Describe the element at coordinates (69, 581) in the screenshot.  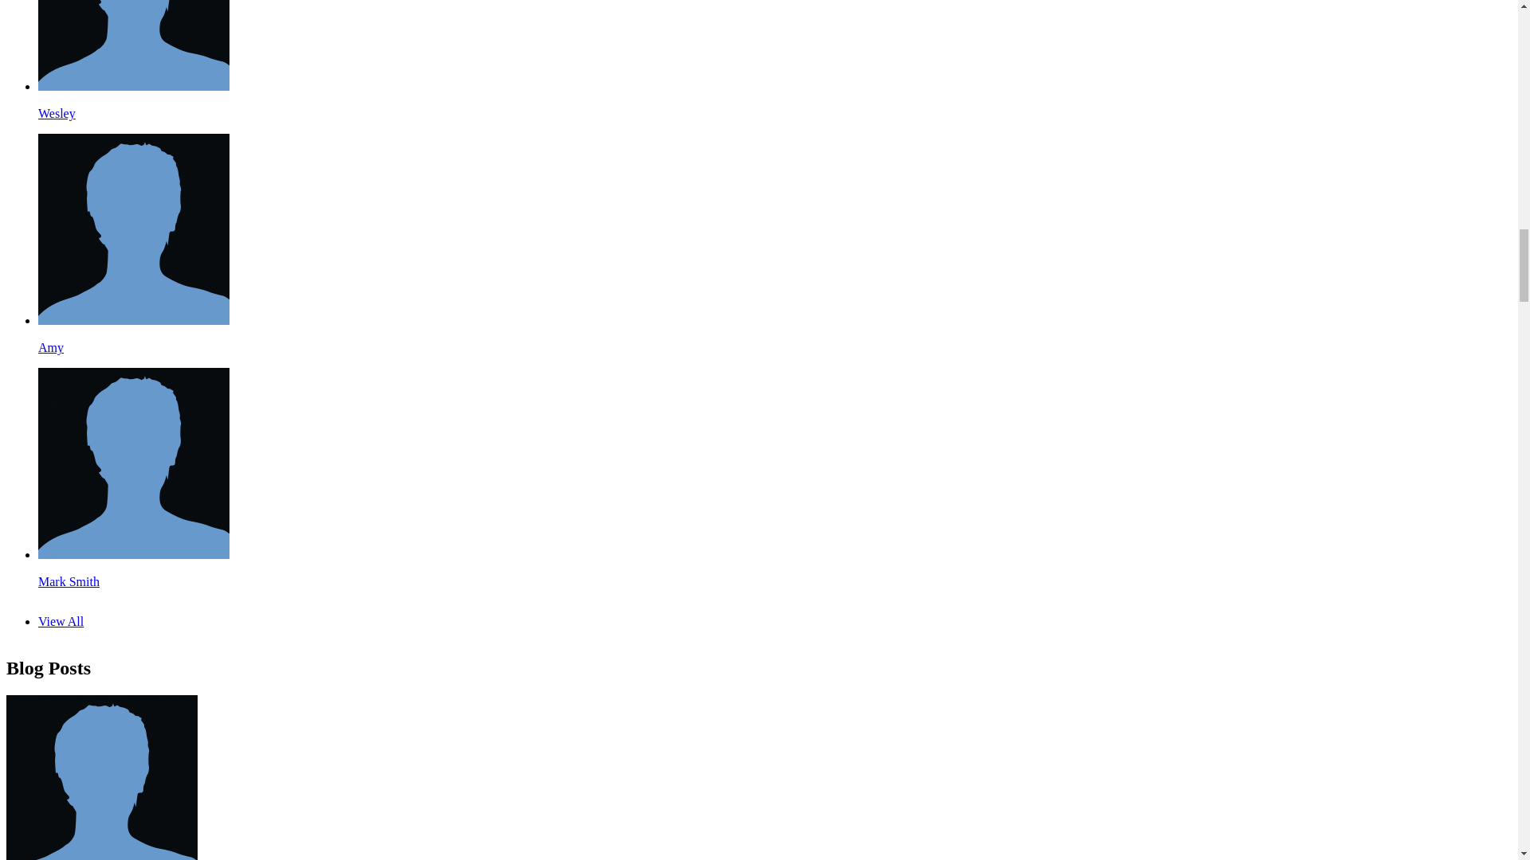
I see `Mark Smith` at that location.